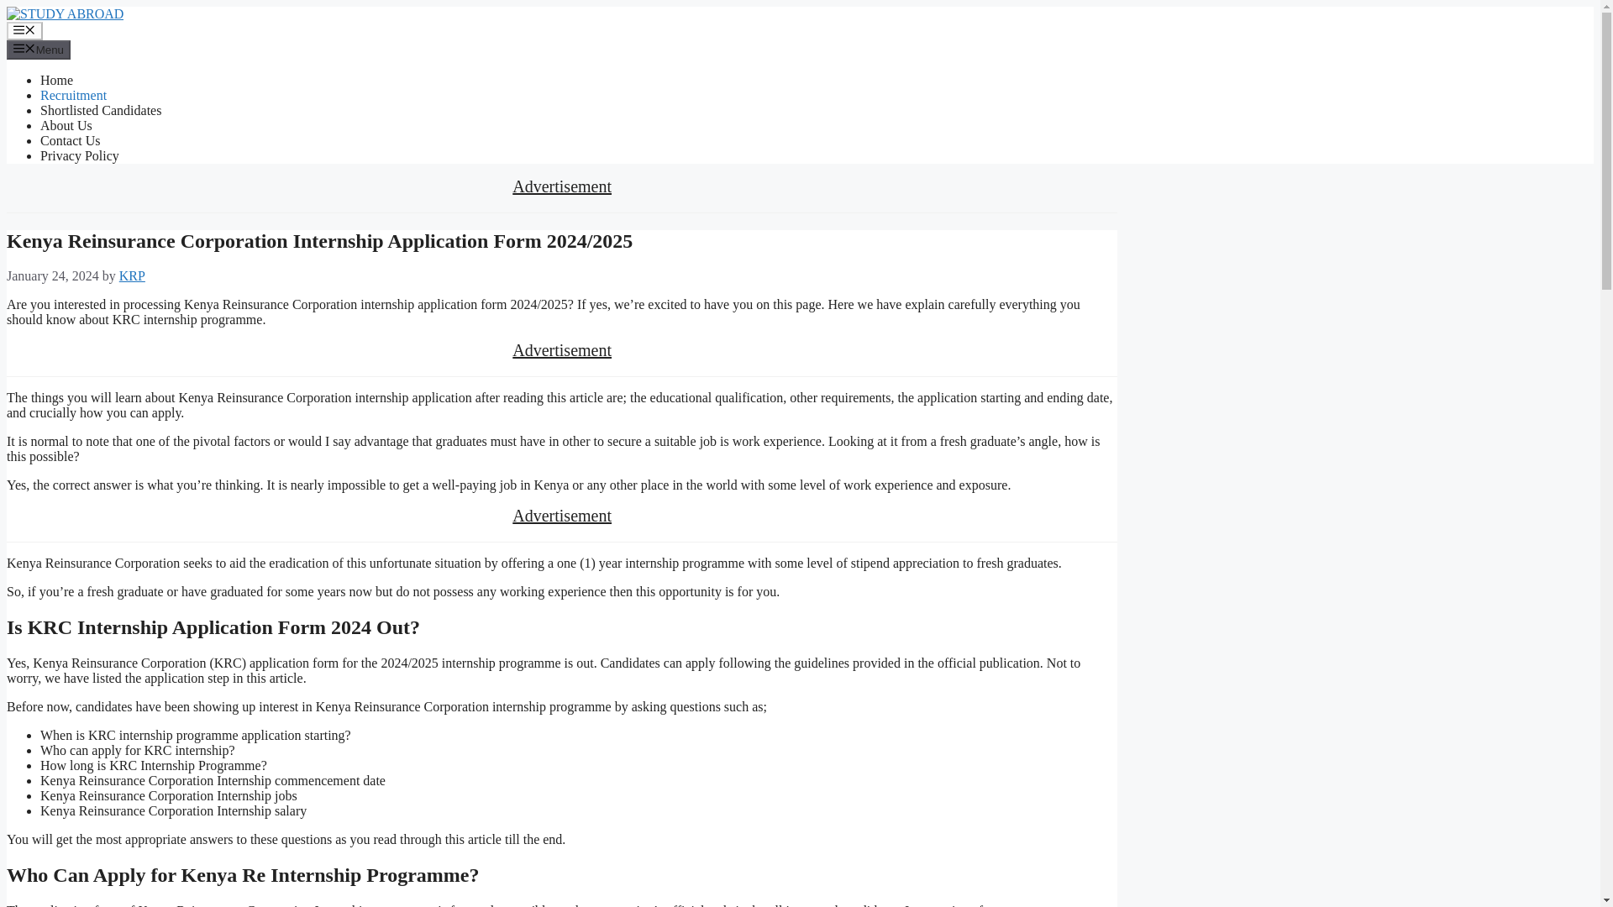 This screenshot has width=1613, height=907. I want to click on Shortlisted Candidates, so click(101, 111).